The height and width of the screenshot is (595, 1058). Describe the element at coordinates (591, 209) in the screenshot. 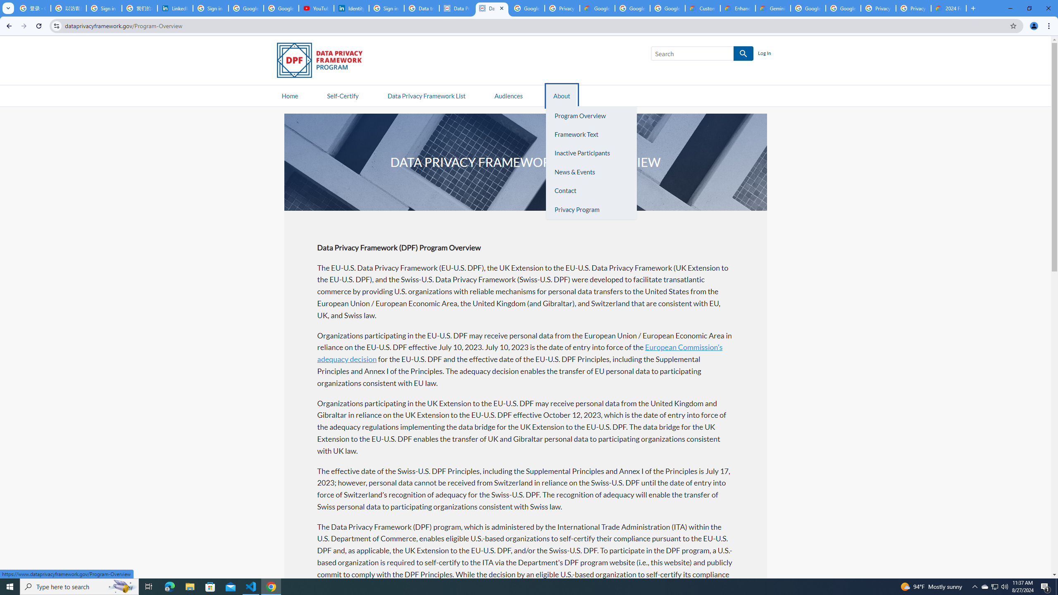

I see `Privacy Program` at that location.